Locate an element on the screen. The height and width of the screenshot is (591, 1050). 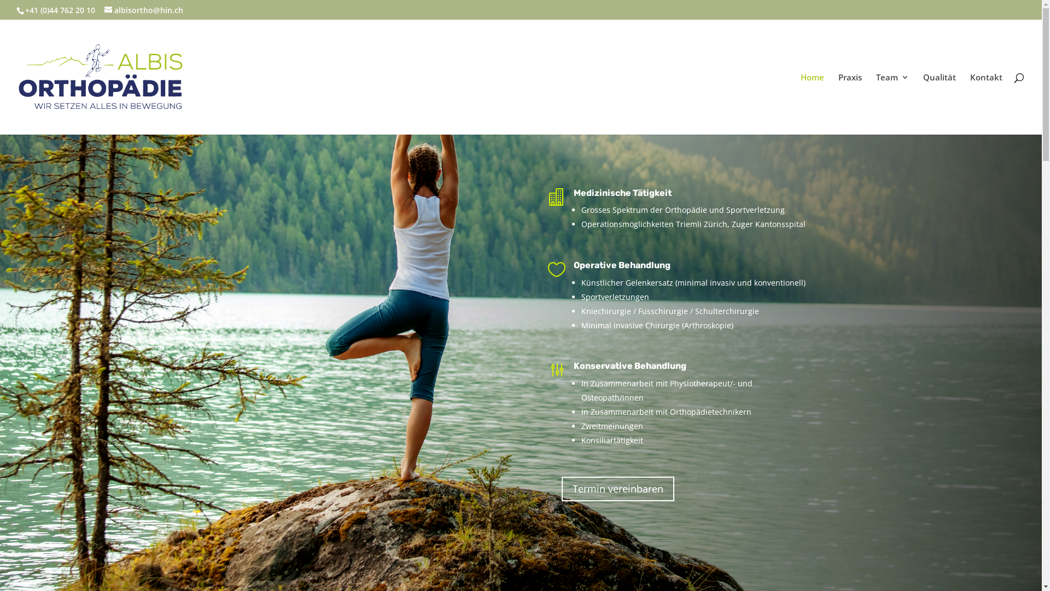
Kontakt is located at coordinates (987, 104).